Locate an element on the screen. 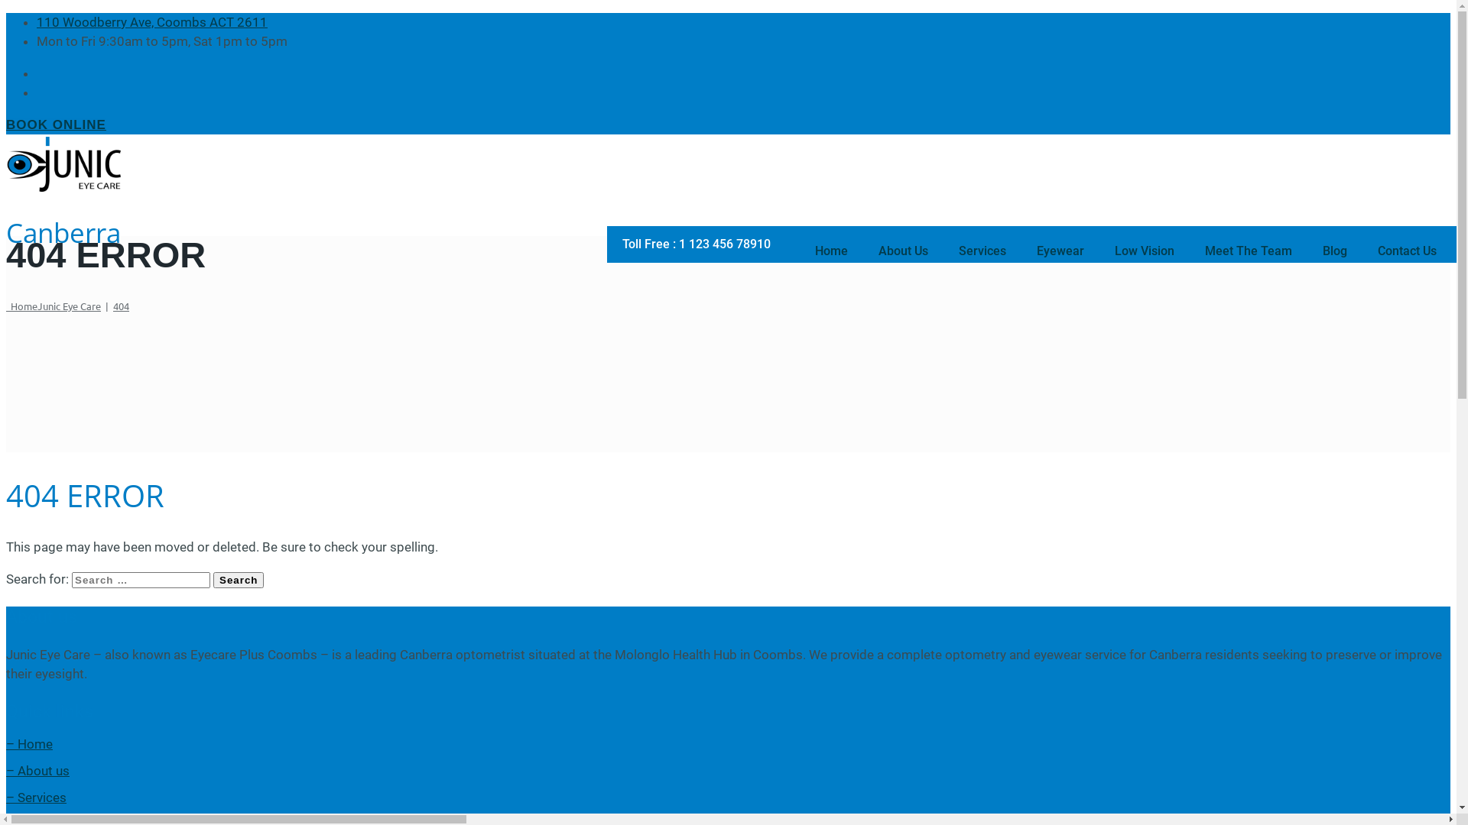  Eyewear is located at coordinates (1060, 251).